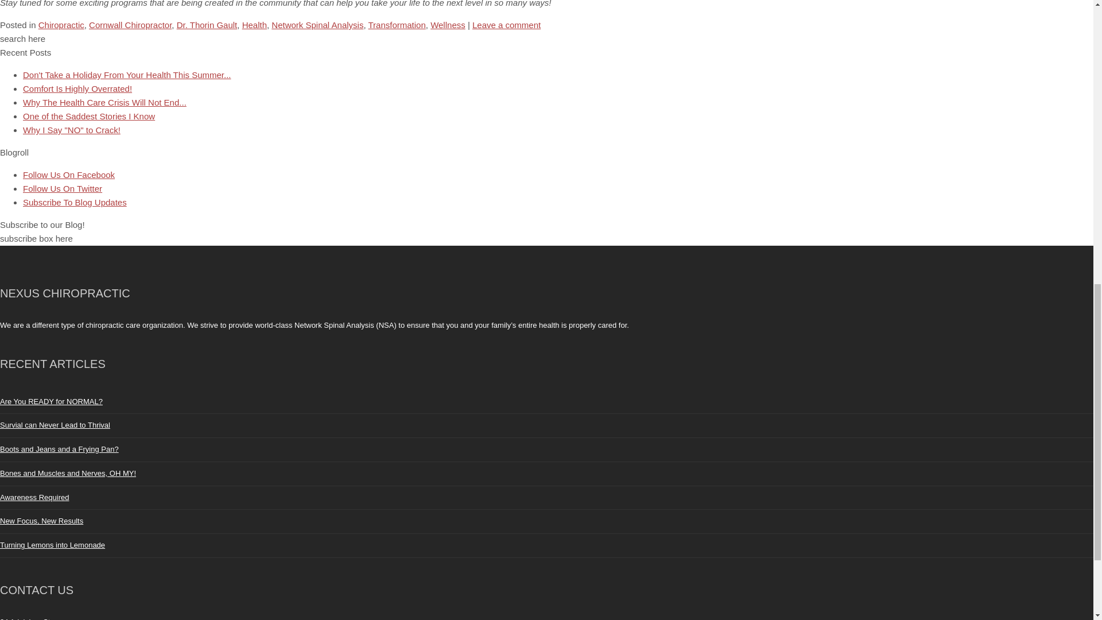 The image size is (1102, 620). What do you see at coordinates (506, 24) in the screenshot?
I see `Leave a comment` at bounding box center [506, 24].